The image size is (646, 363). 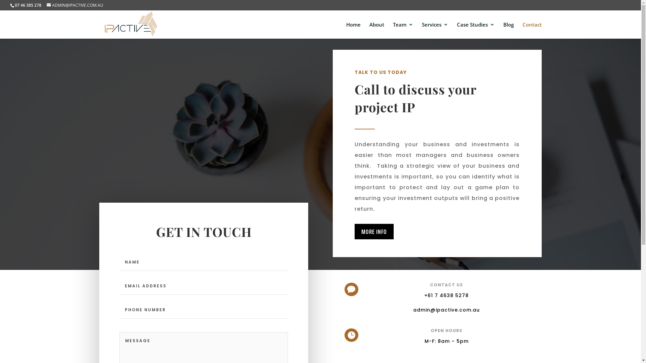 I want to click on Blog, so click(x=509, y=30).